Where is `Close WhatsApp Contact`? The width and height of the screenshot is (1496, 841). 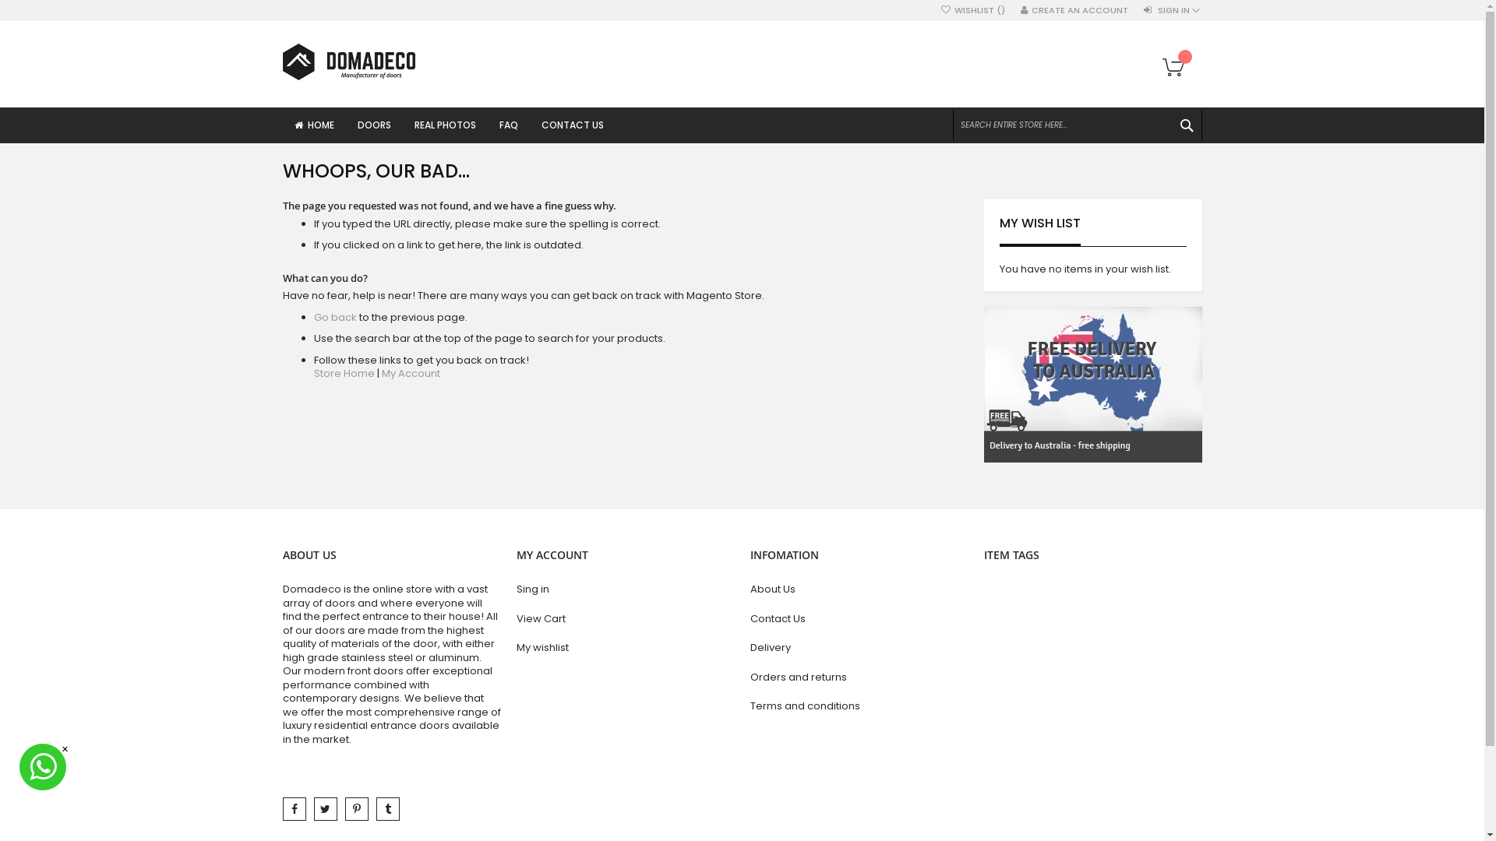 Close WhatsApp Contact is located at coordinates (65, 749).